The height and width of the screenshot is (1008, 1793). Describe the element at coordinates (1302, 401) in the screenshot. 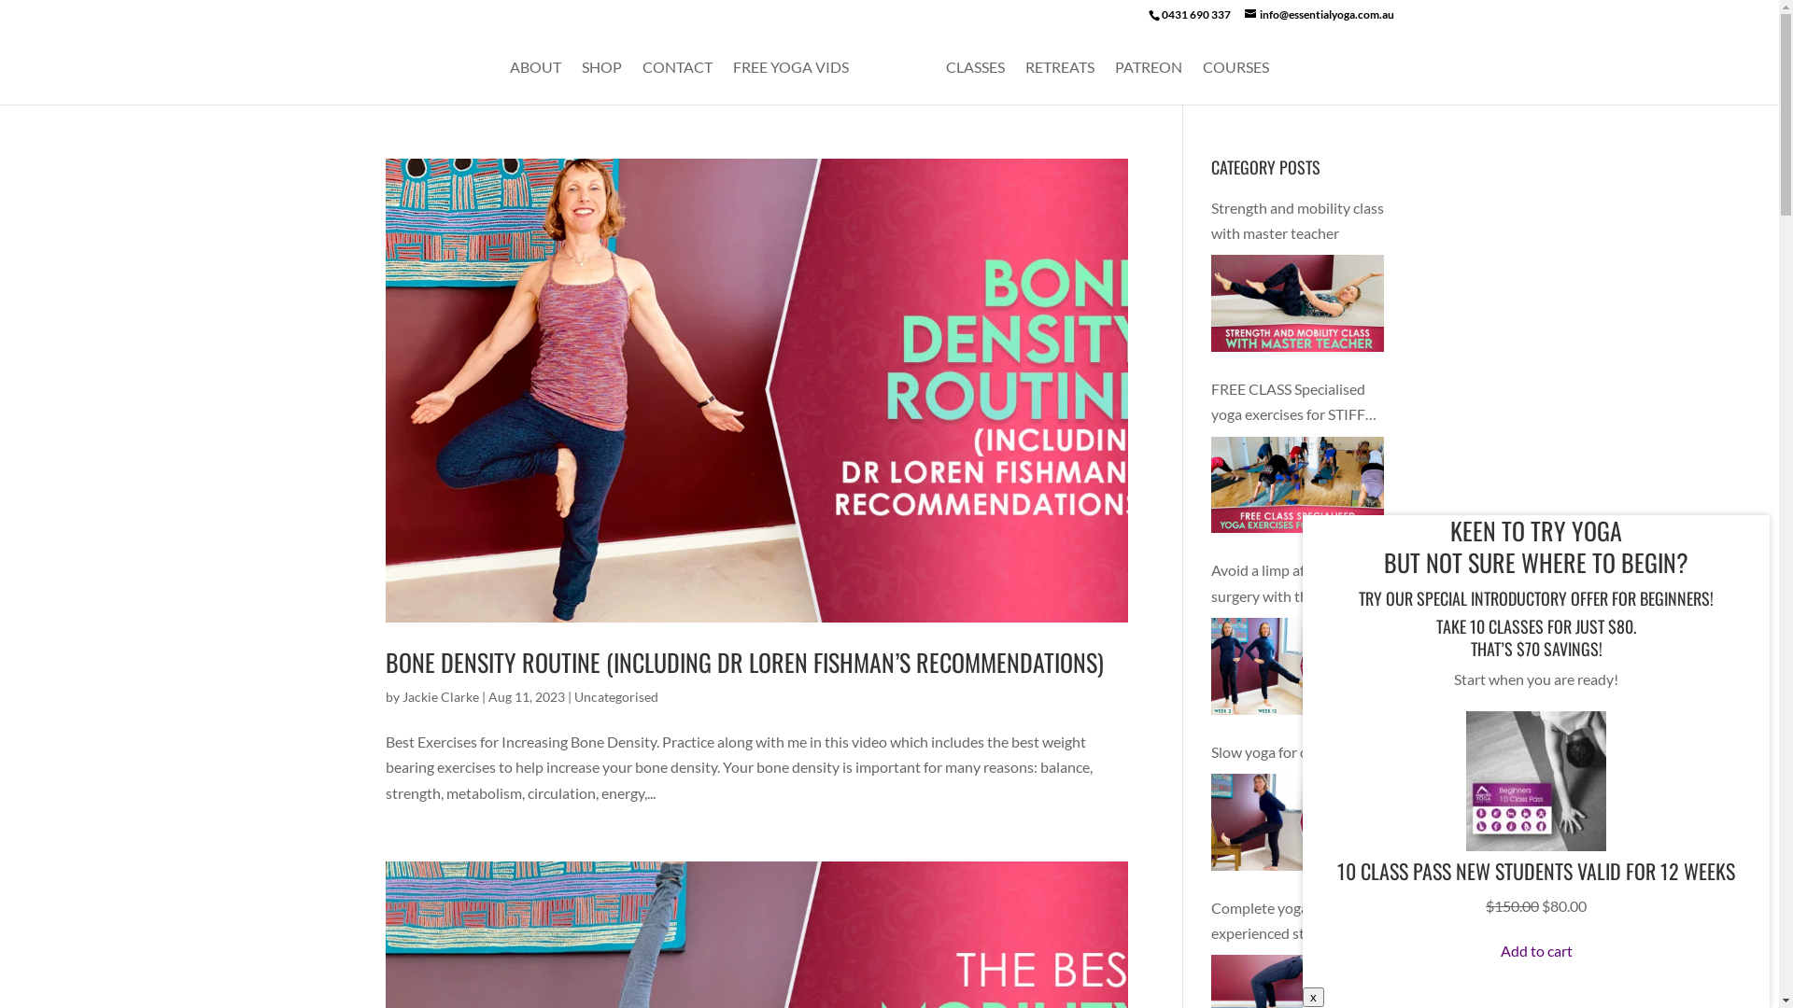

I see `FREE CLASS Specialised yoga exercises for STIFF over 40s` at that location.